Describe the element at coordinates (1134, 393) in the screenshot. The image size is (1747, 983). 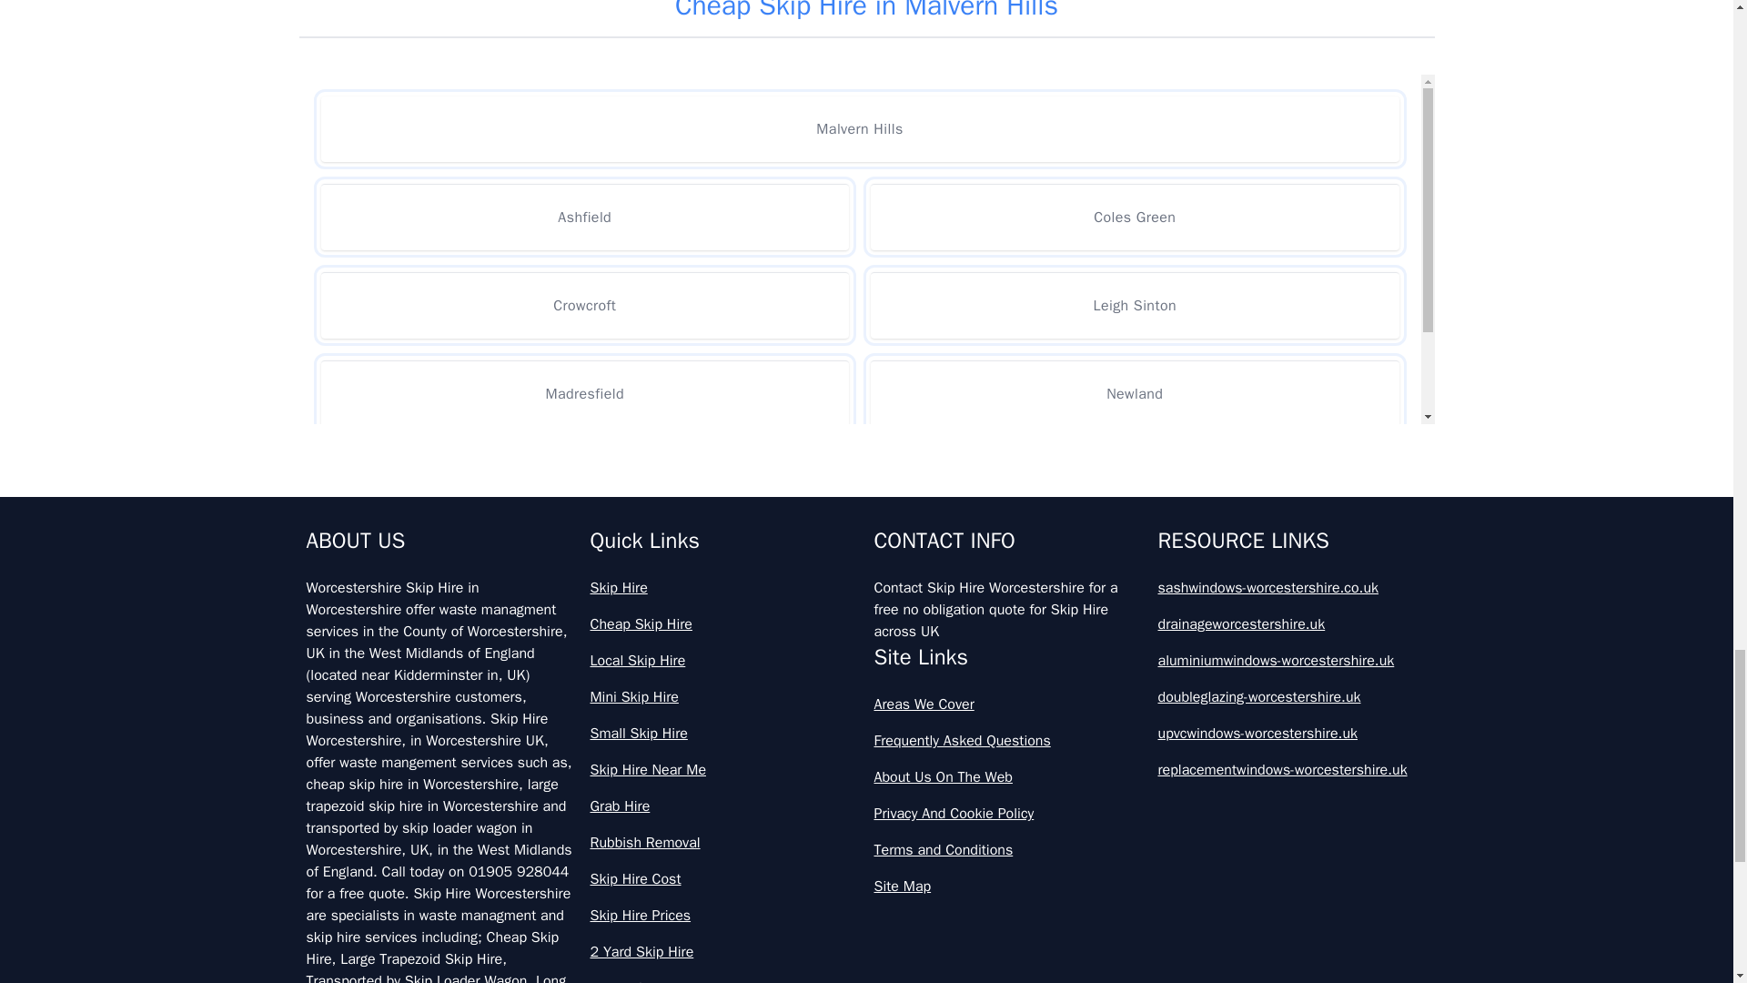
I see `Newland` at that location.